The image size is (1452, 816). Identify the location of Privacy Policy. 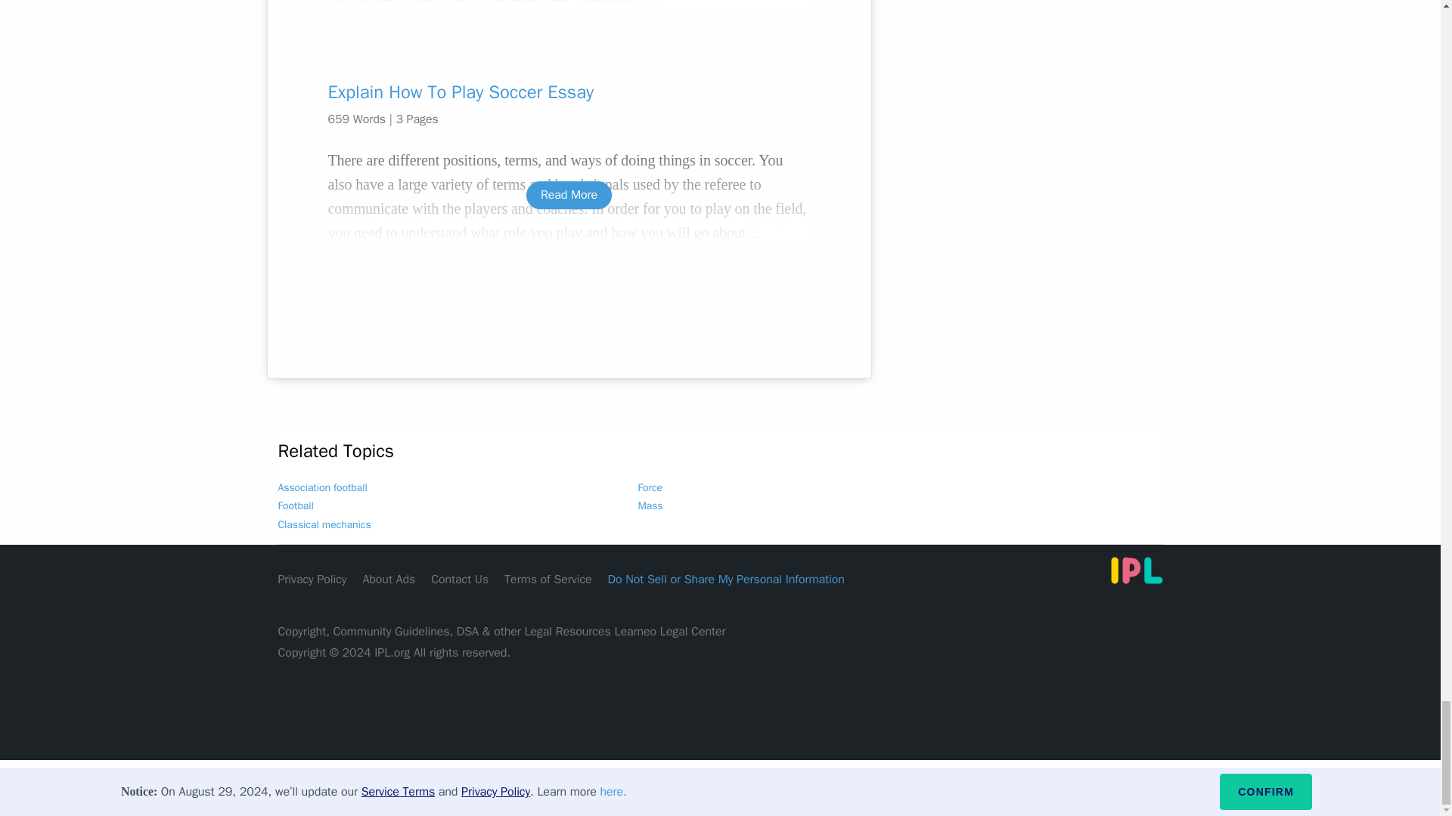
(312, 579).